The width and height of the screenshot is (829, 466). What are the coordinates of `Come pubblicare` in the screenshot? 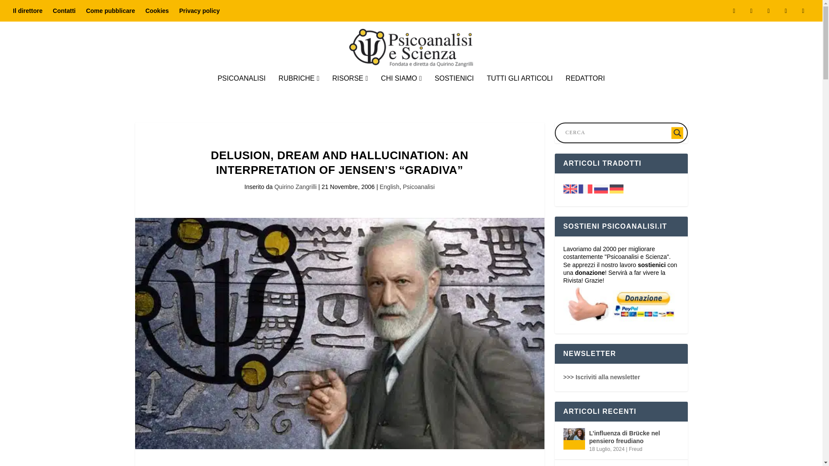 It's located at (111, 10).